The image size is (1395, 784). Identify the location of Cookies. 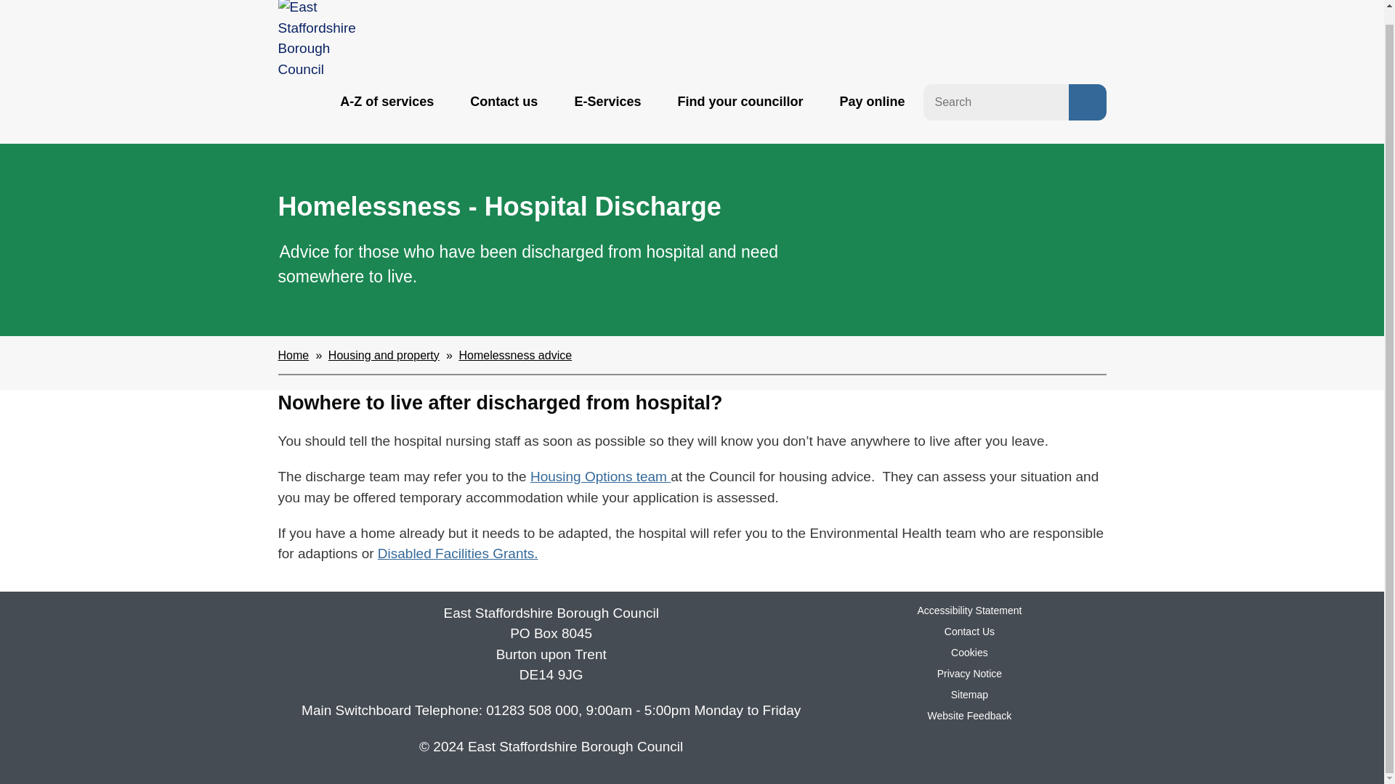
(969, 653).